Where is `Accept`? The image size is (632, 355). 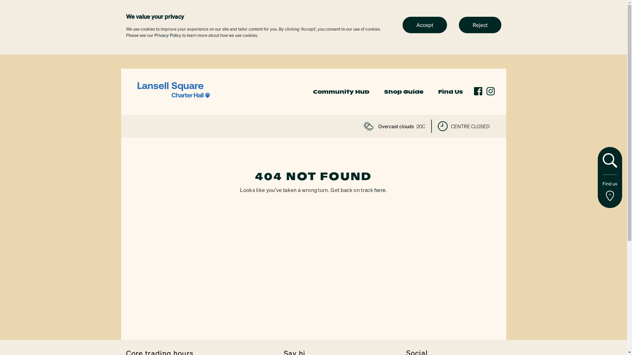
Accept is located at coordinates (425, 25).